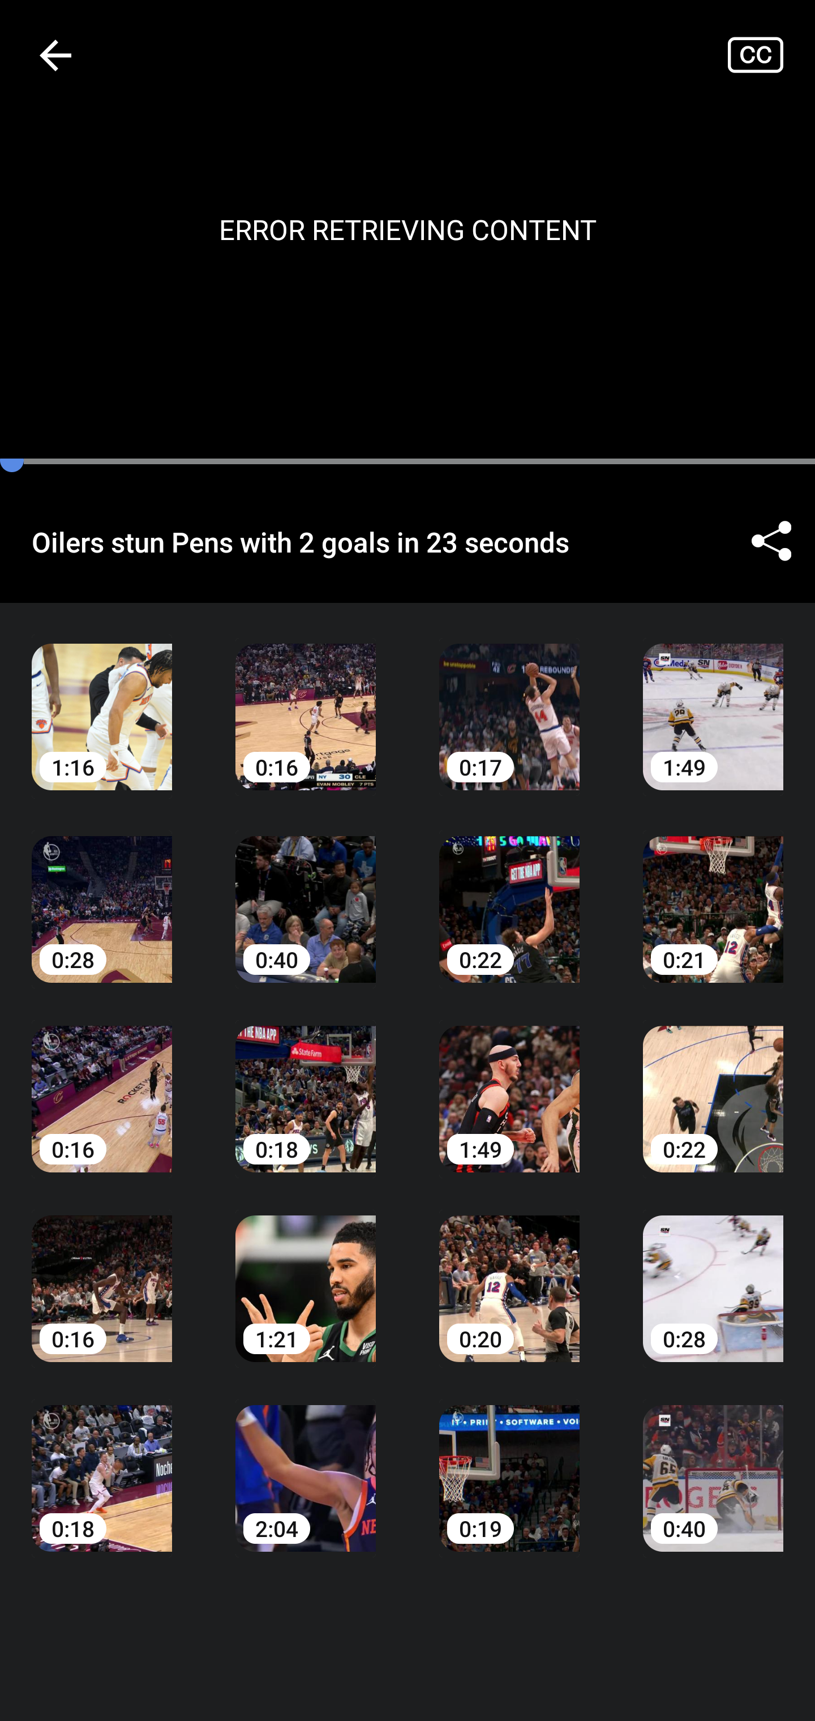 This screenshot has height=1721, width=815. What do you see at coordinates (509, 1083) in the screenshot?
I see `1:49` at bounding box center [509, 1083].